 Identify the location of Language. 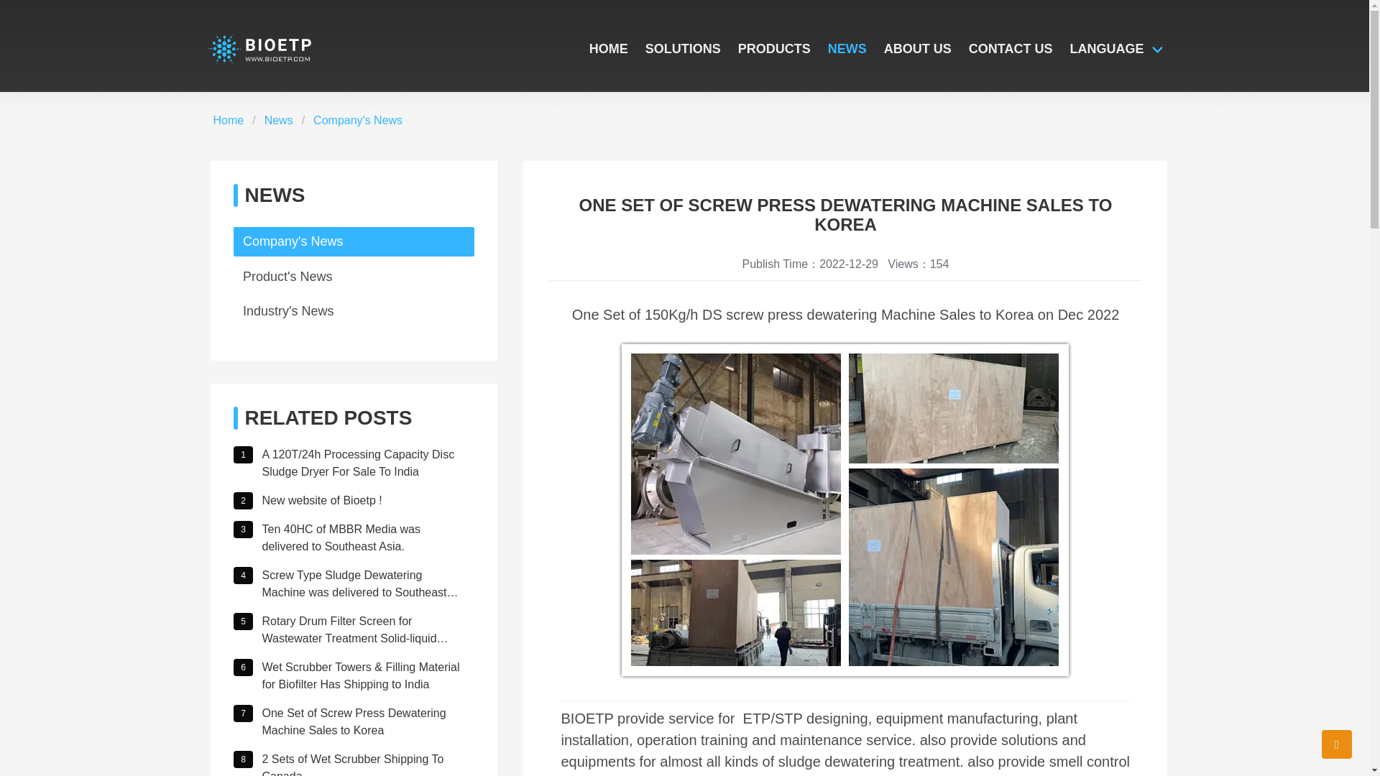
(1118, 49).